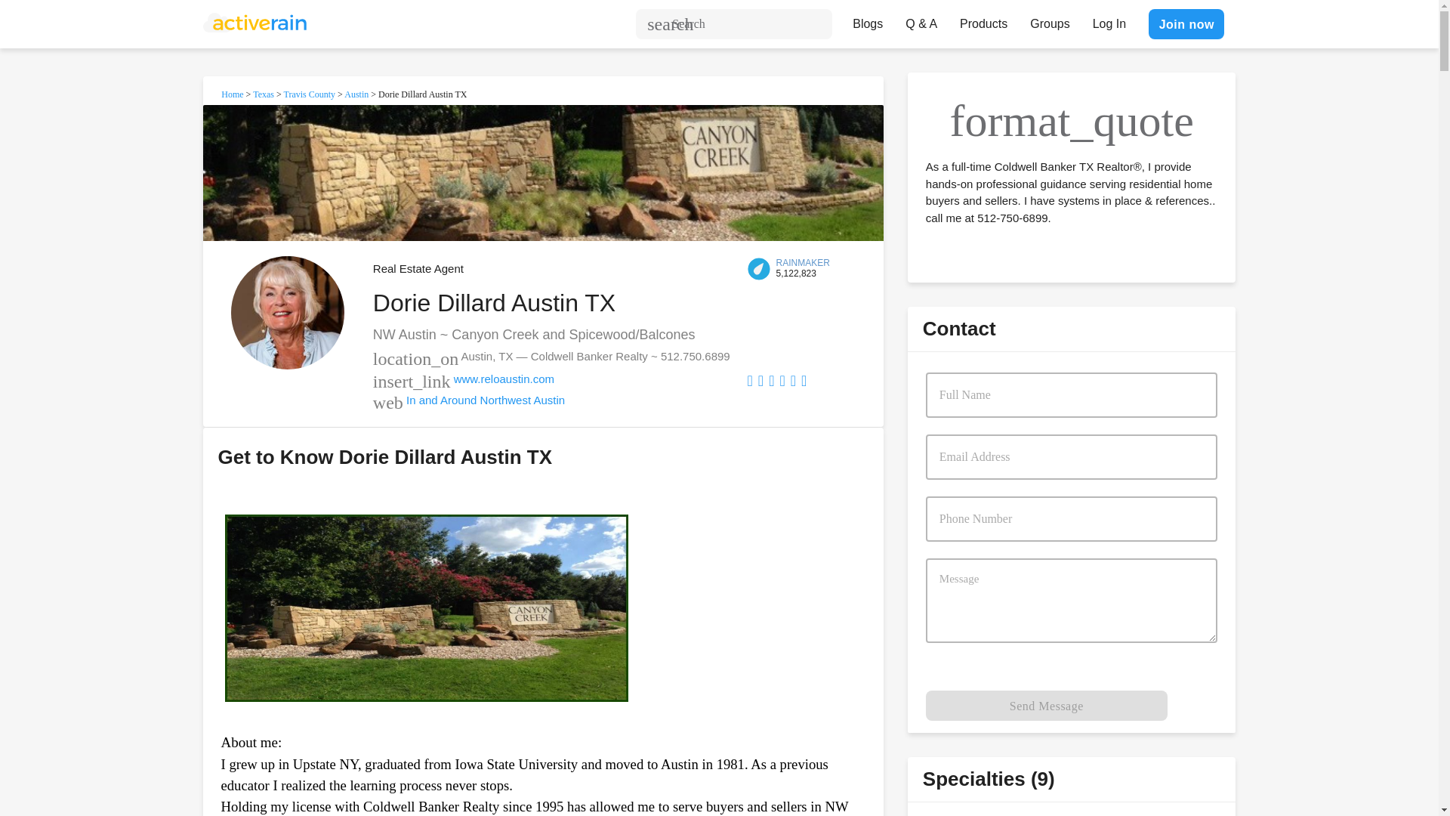 The width and height of the screenshot is (1450, 816). Describe the element at coordinates (1050, 20) in the screenshot. I see `Groups` at that location.